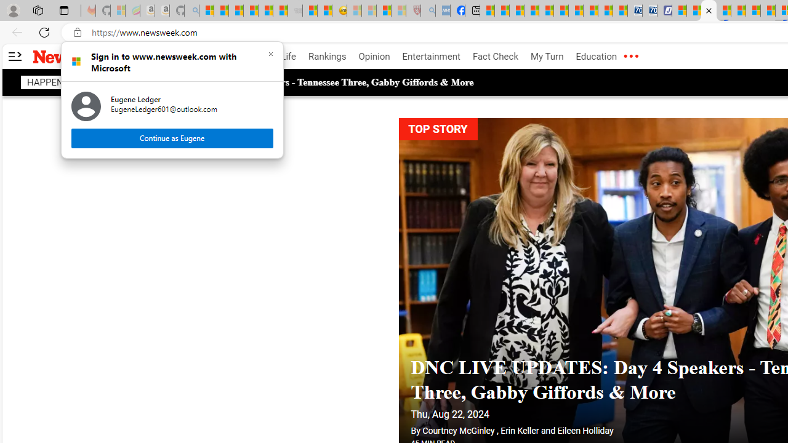 This screenshot has width=788, height=443. I want to click on Continue as Eugene, so click(172, 138).